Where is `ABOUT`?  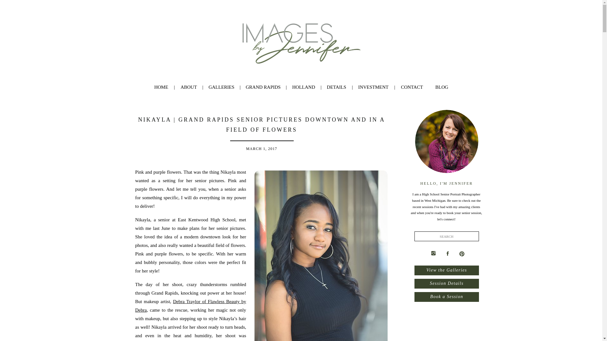 ABOUT is located at coordinates (189, 87).